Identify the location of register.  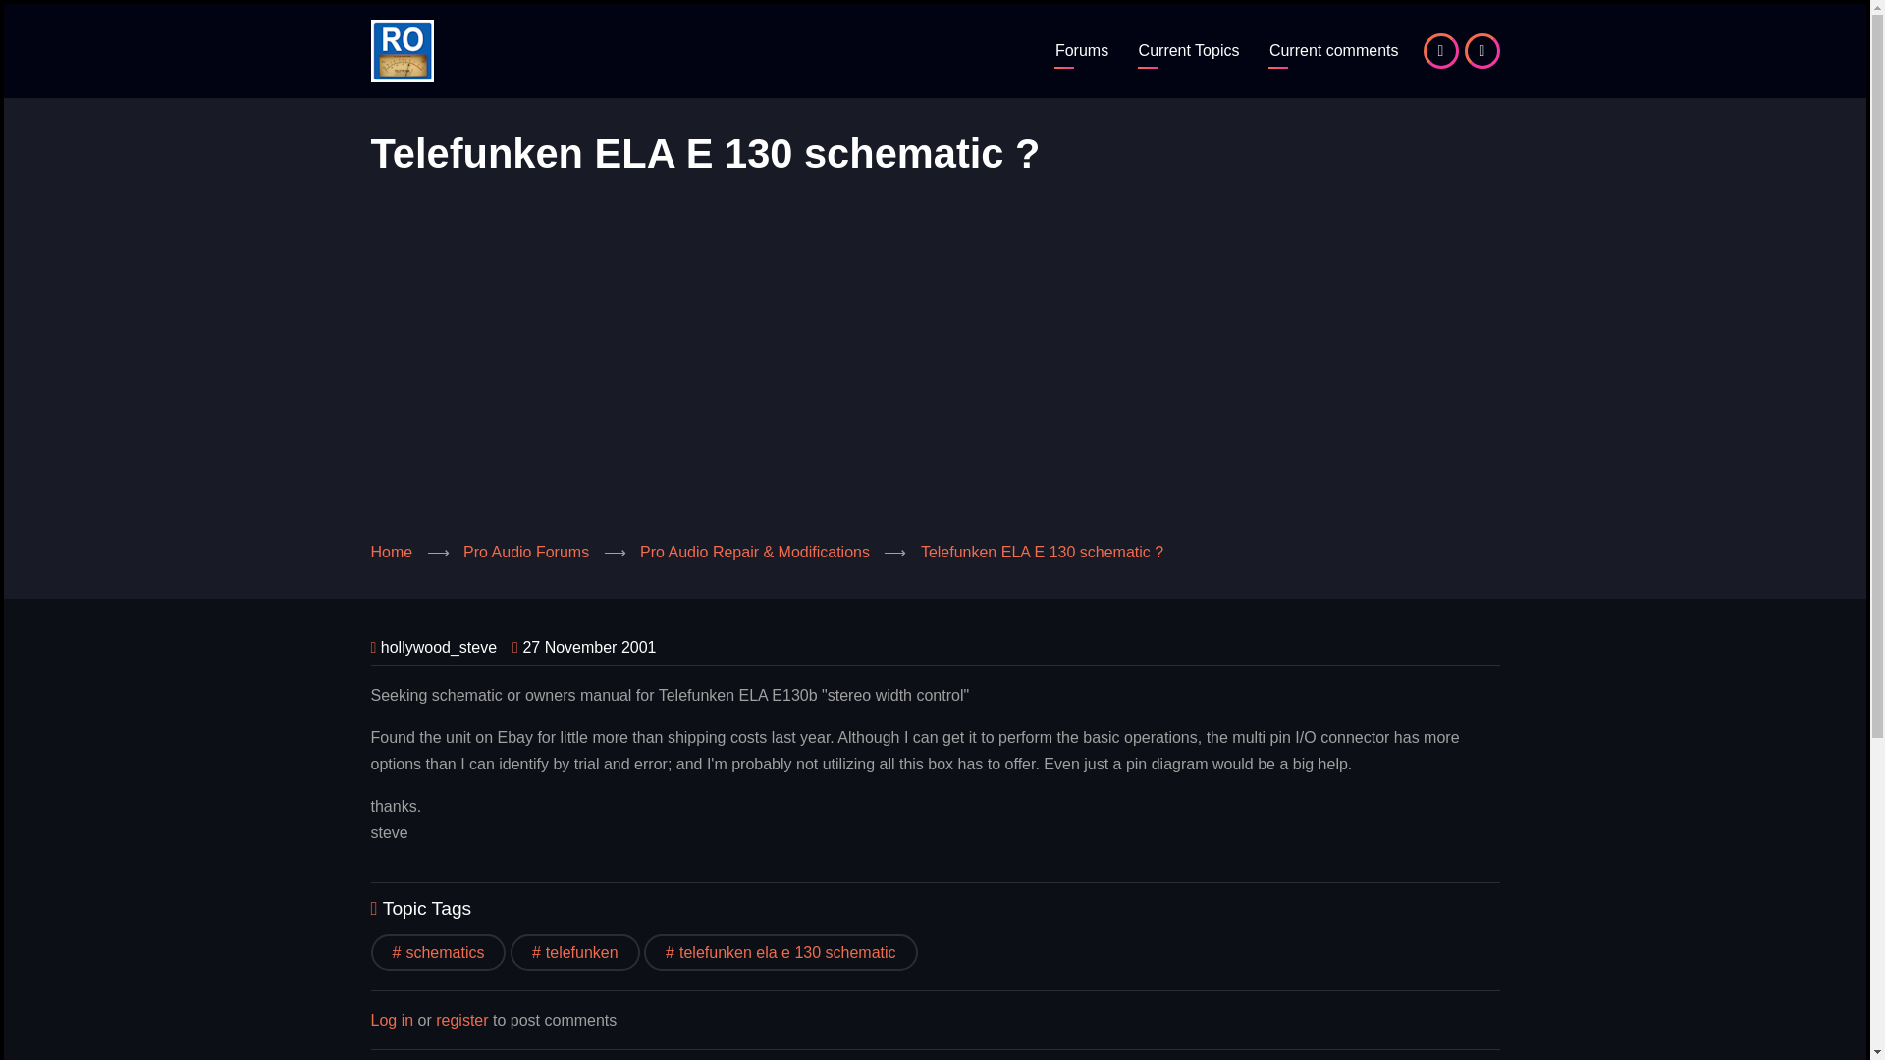
(461, 1021).